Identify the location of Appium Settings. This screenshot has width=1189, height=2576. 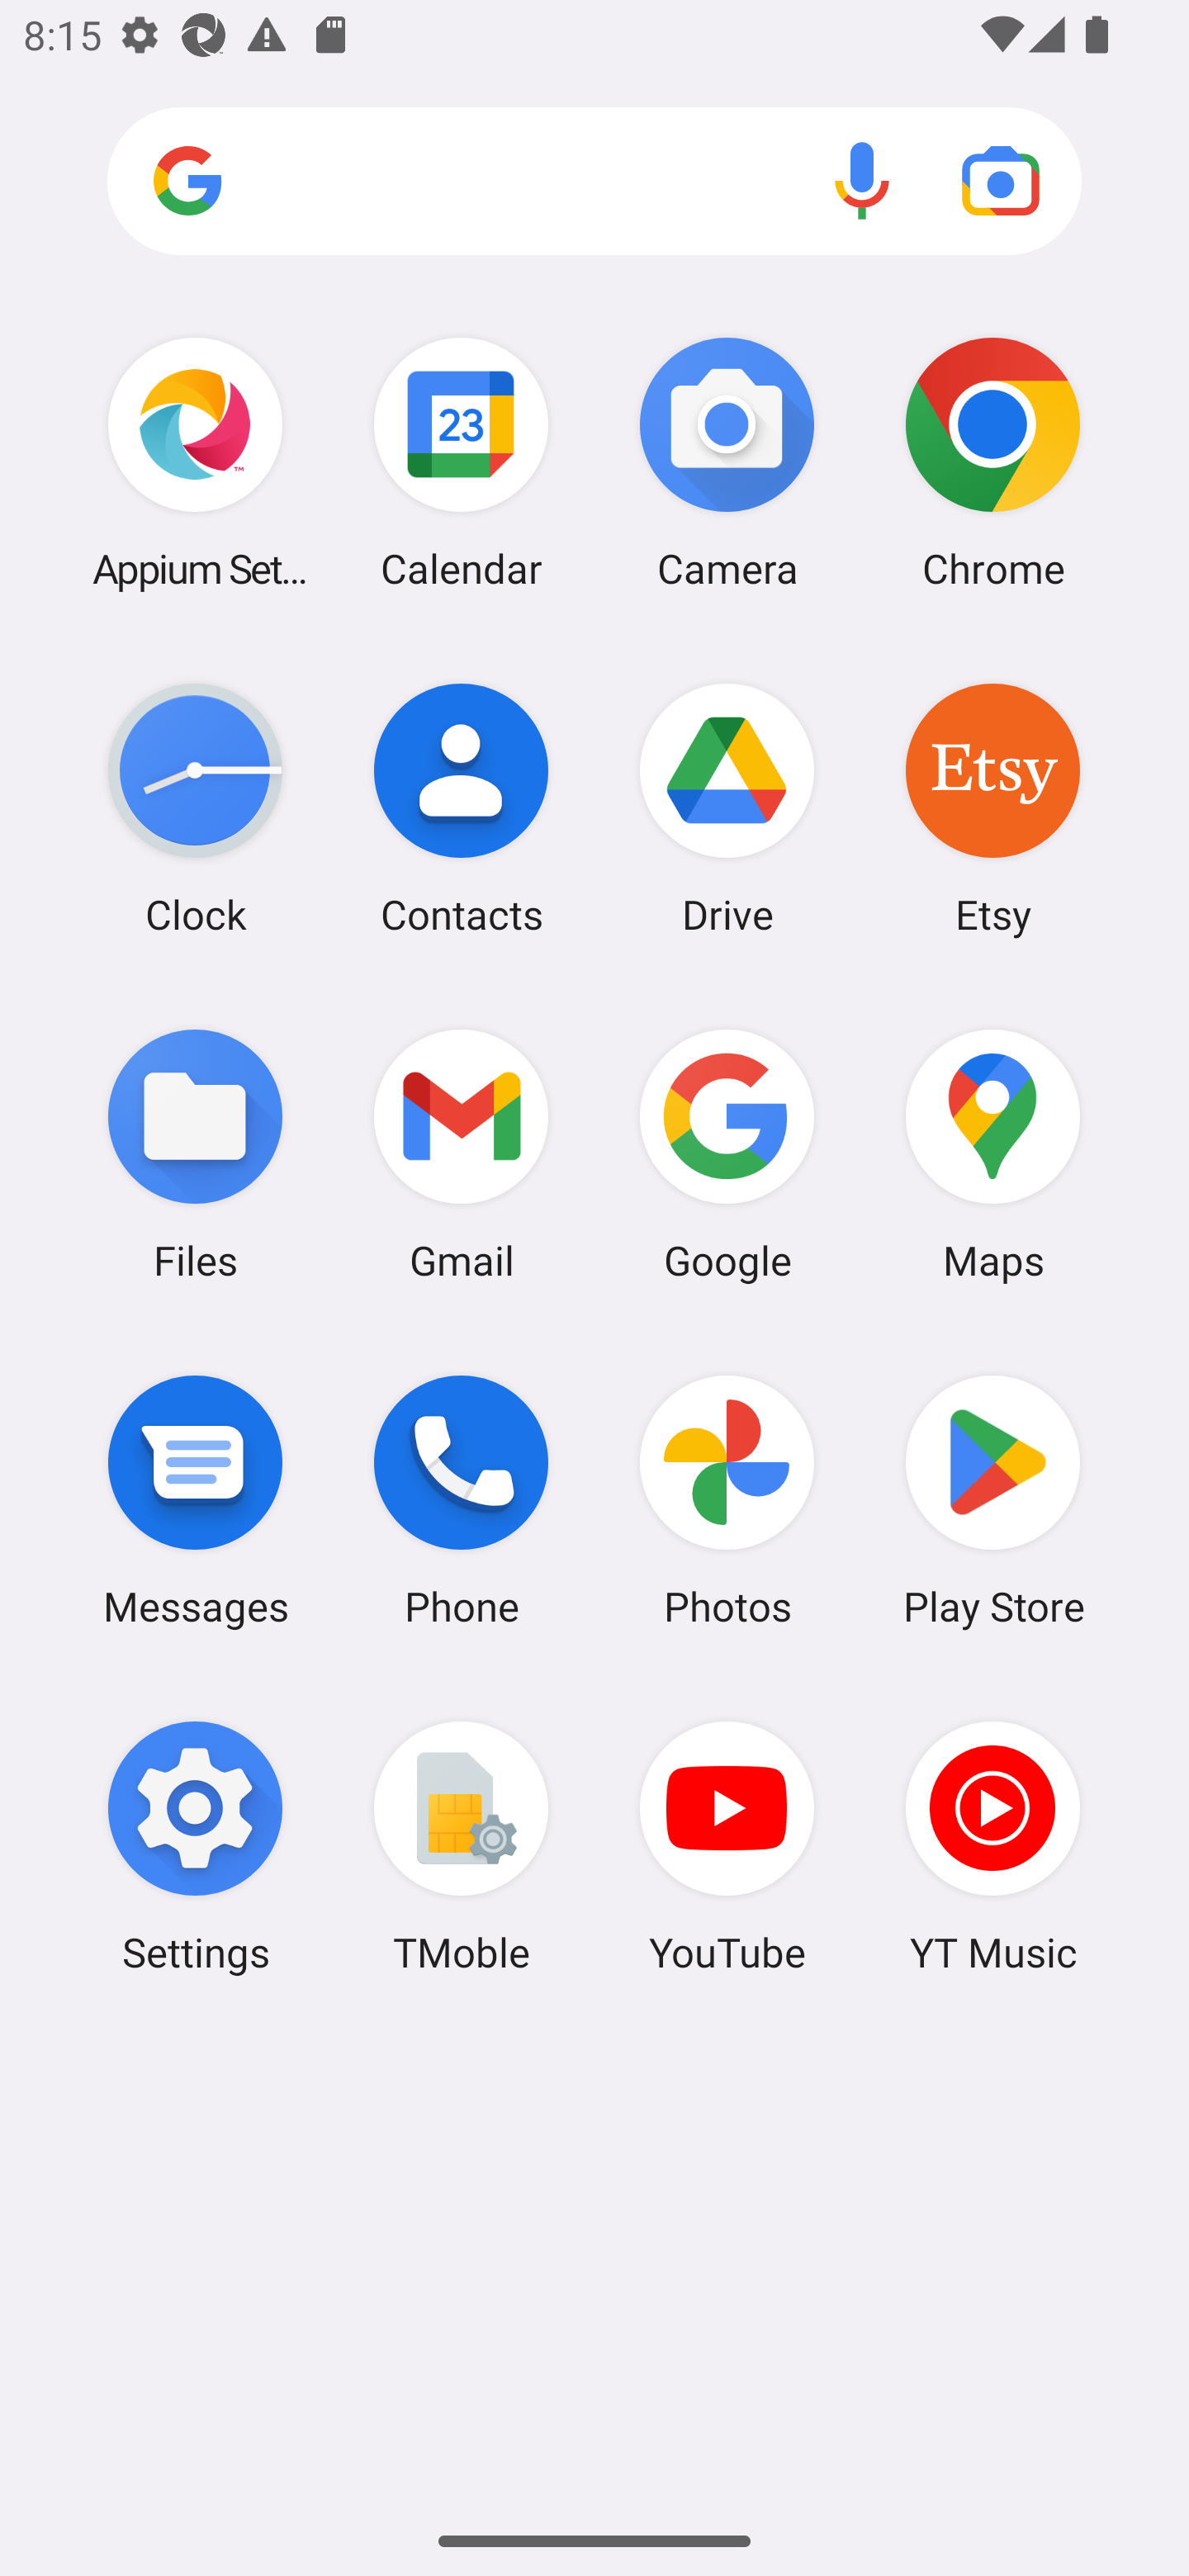
(195, 462).